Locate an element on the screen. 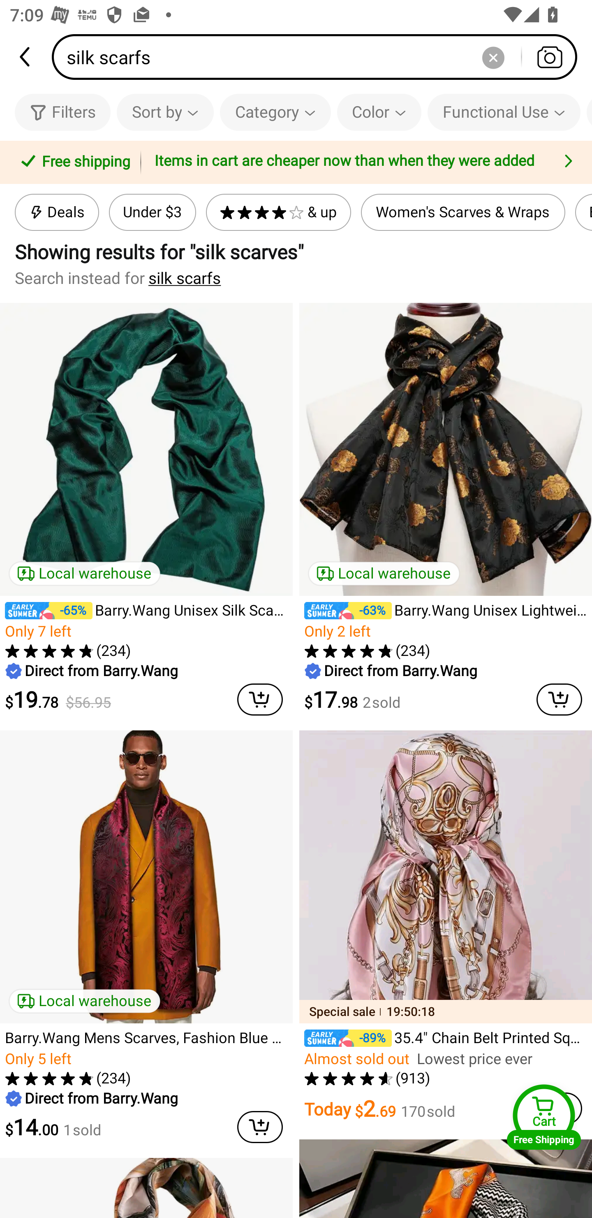  back is located at coordinates (26, 57).